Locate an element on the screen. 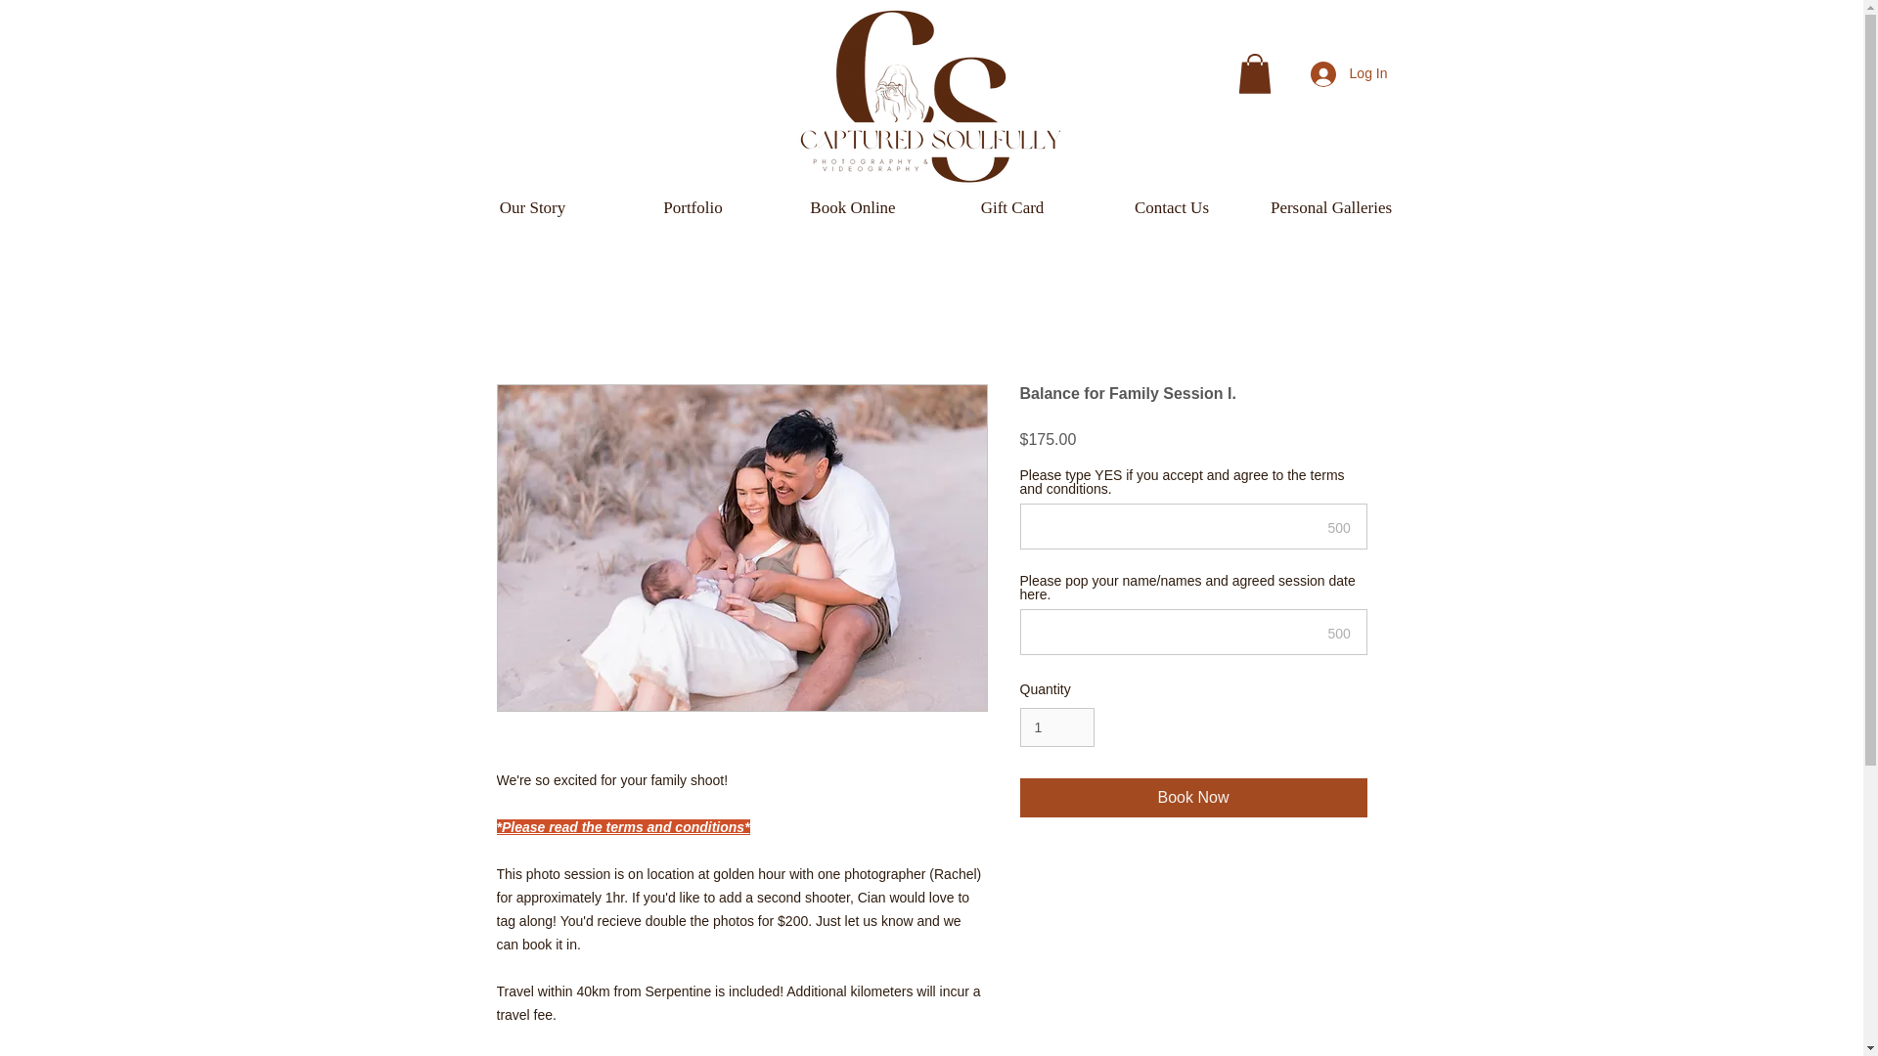  Log In is located at coordinates (1349, 74).